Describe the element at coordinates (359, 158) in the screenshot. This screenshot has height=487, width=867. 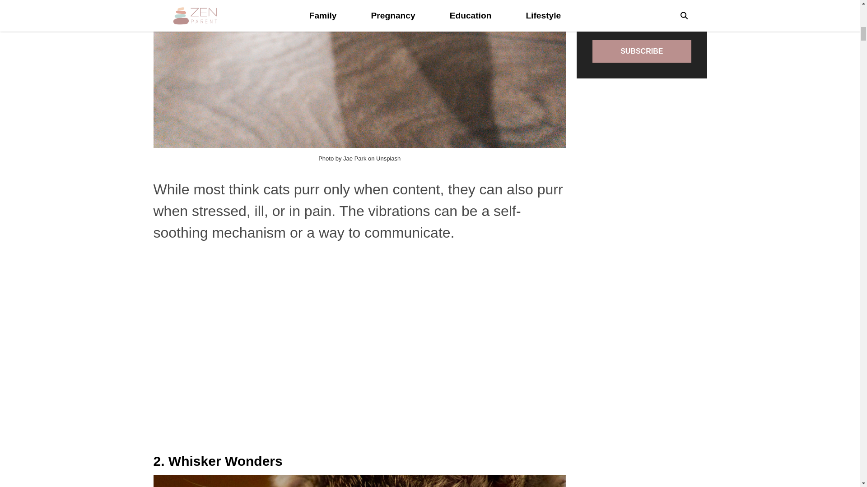
I see `Photo by Jae Park on Unsplash` at that location.